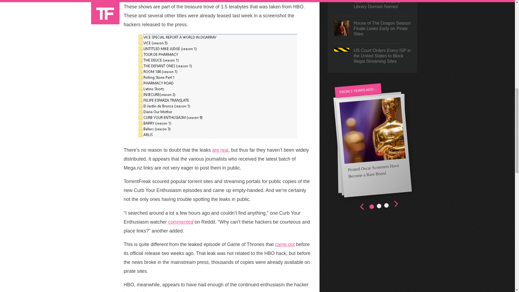 The width and height of the screenshot is (519, 292). I want to click on came out, so click(285, 244).